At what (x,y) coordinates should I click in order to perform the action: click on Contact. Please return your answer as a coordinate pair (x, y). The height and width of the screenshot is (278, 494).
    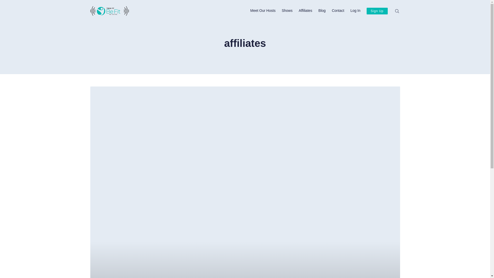
    Looking at the image, I should click on (338, 11).